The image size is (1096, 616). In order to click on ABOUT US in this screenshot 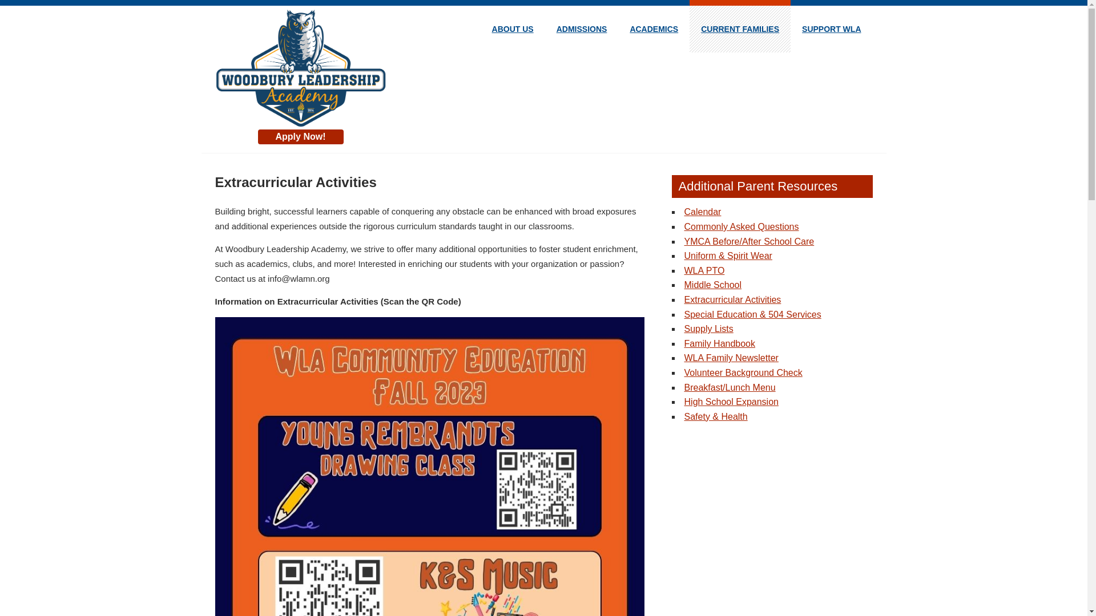, I will do `click(513, 29)`.